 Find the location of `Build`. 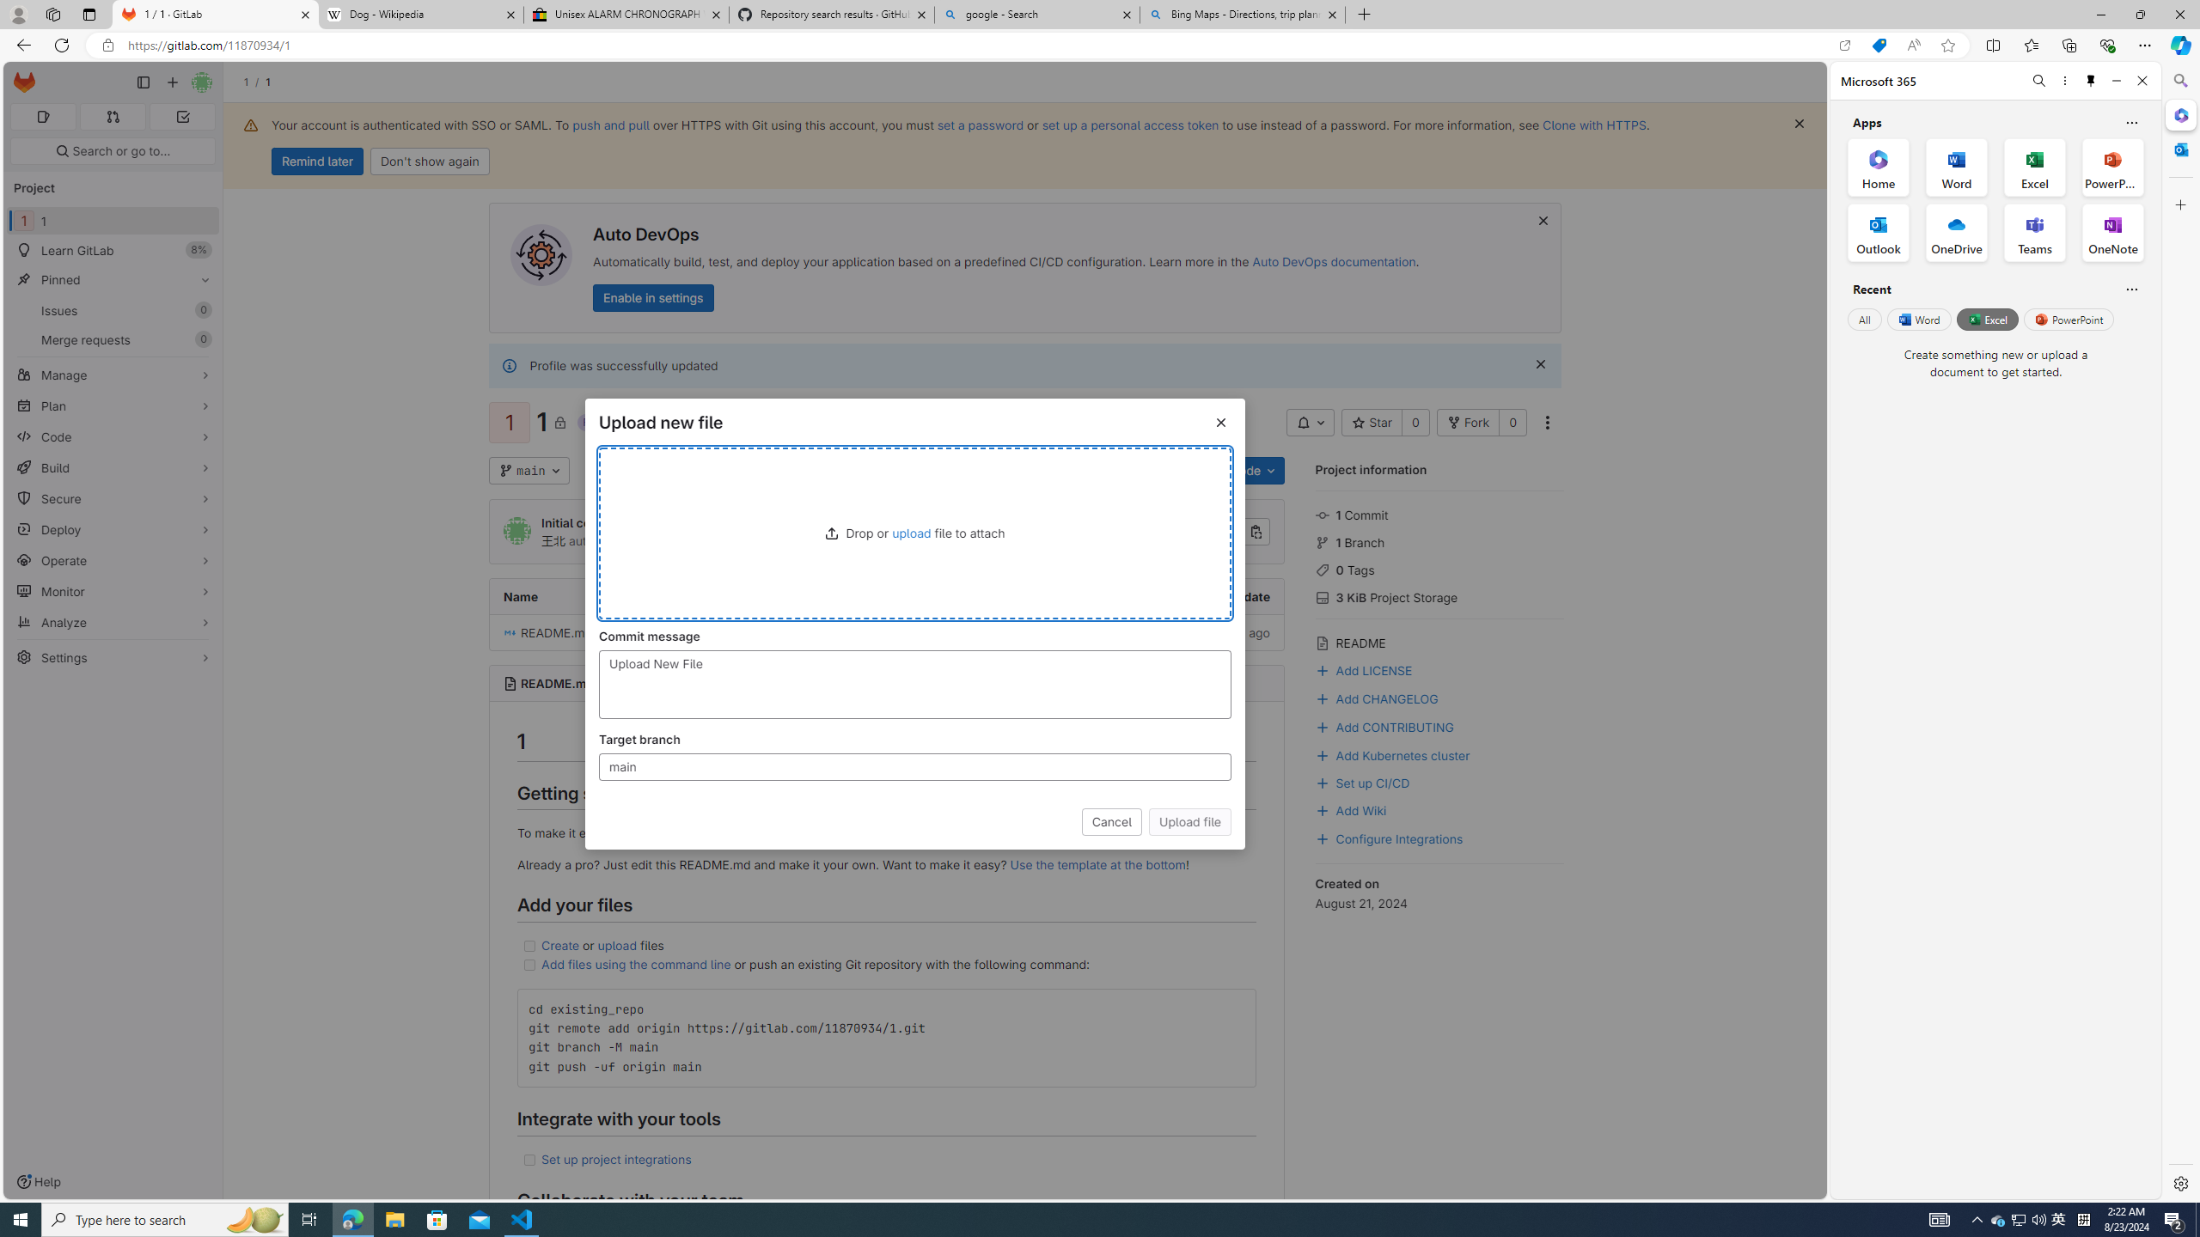

Build is located at coordinates (113, 467).